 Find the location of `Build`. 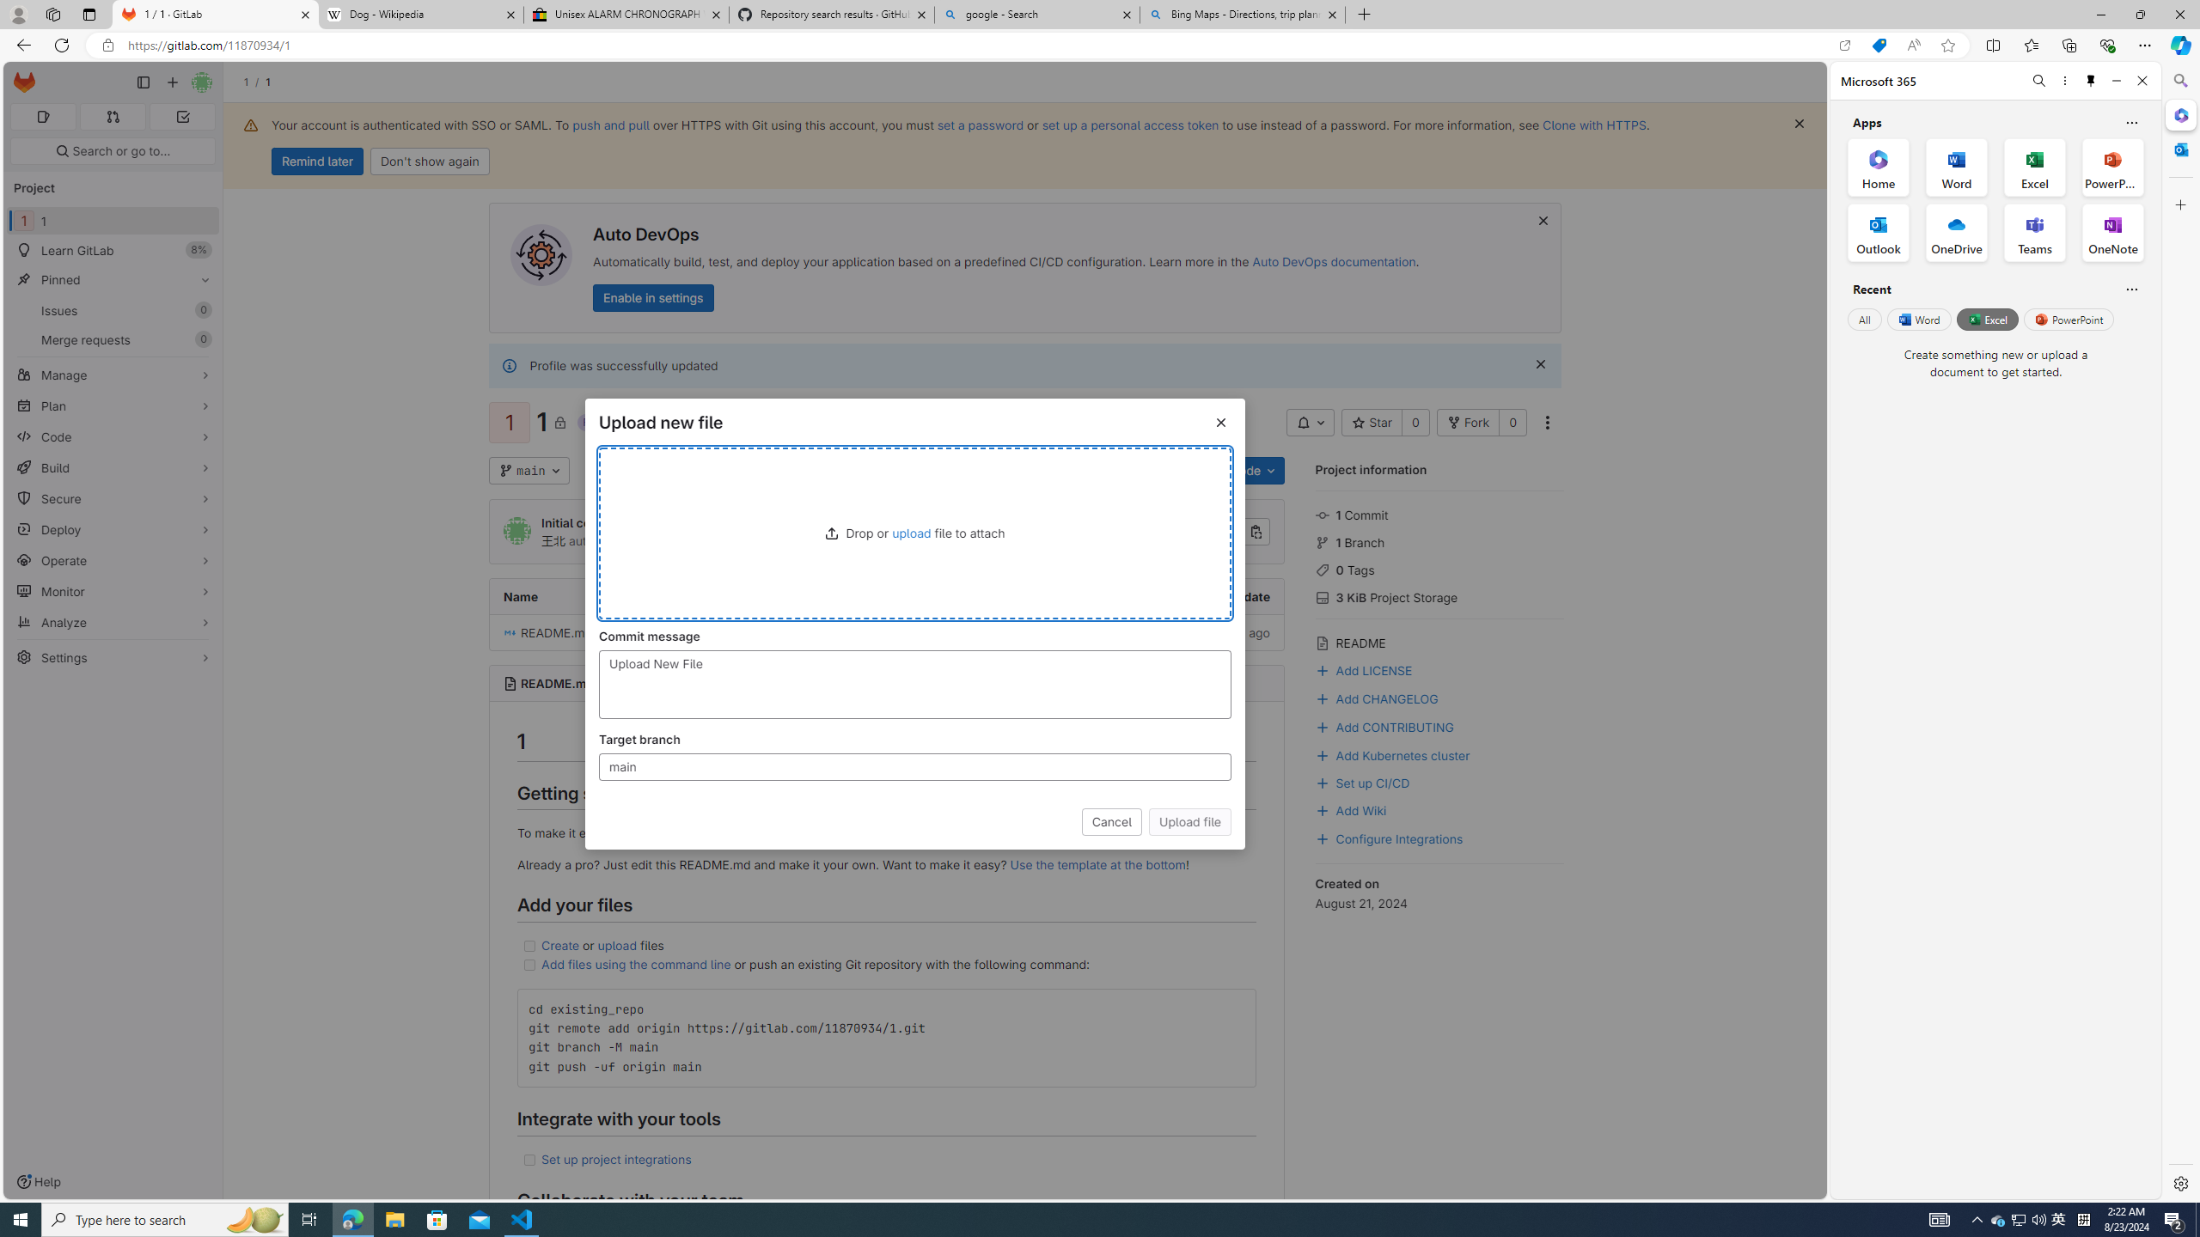

Build is located at coordinates (113, 467).